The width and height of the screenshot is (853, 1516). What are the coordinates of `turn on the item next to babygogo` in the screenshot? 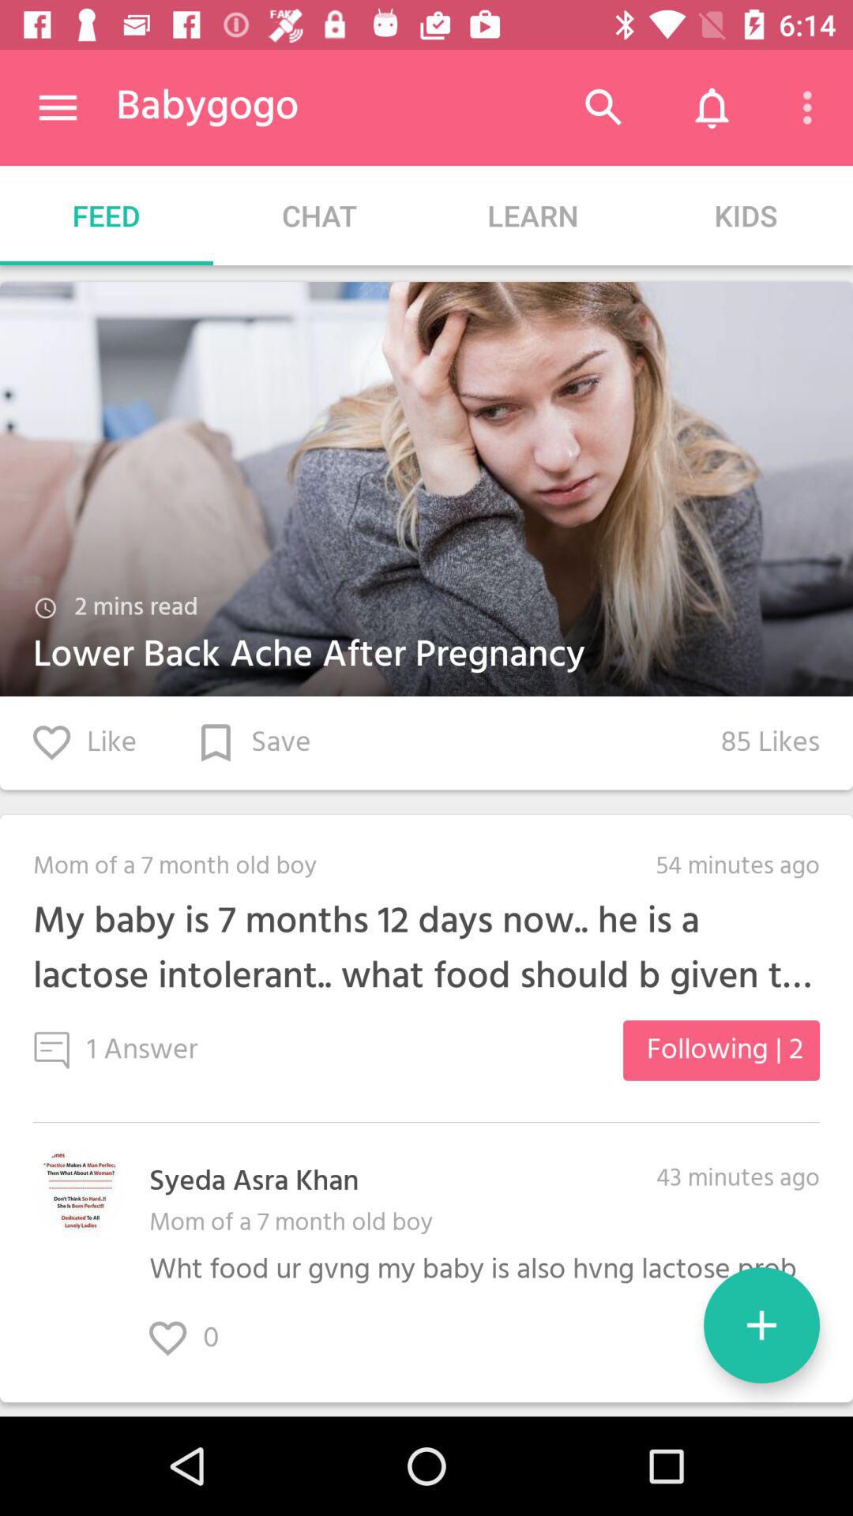 It's located at (58, 107).